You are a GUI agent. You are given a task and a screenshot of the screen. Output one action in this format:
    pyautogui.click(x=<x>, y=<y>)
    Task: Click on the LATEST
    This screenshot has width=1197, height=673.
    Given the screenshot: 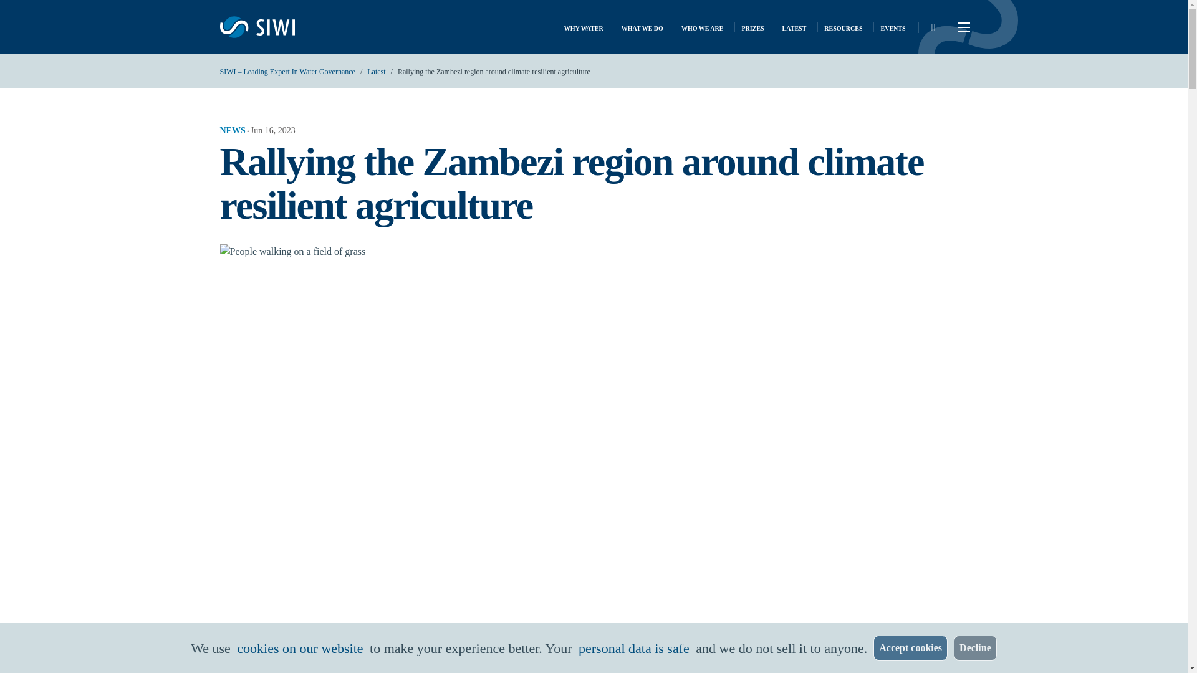 What is the action you would take?
    pyautogui.click(x=794, y=27)
    